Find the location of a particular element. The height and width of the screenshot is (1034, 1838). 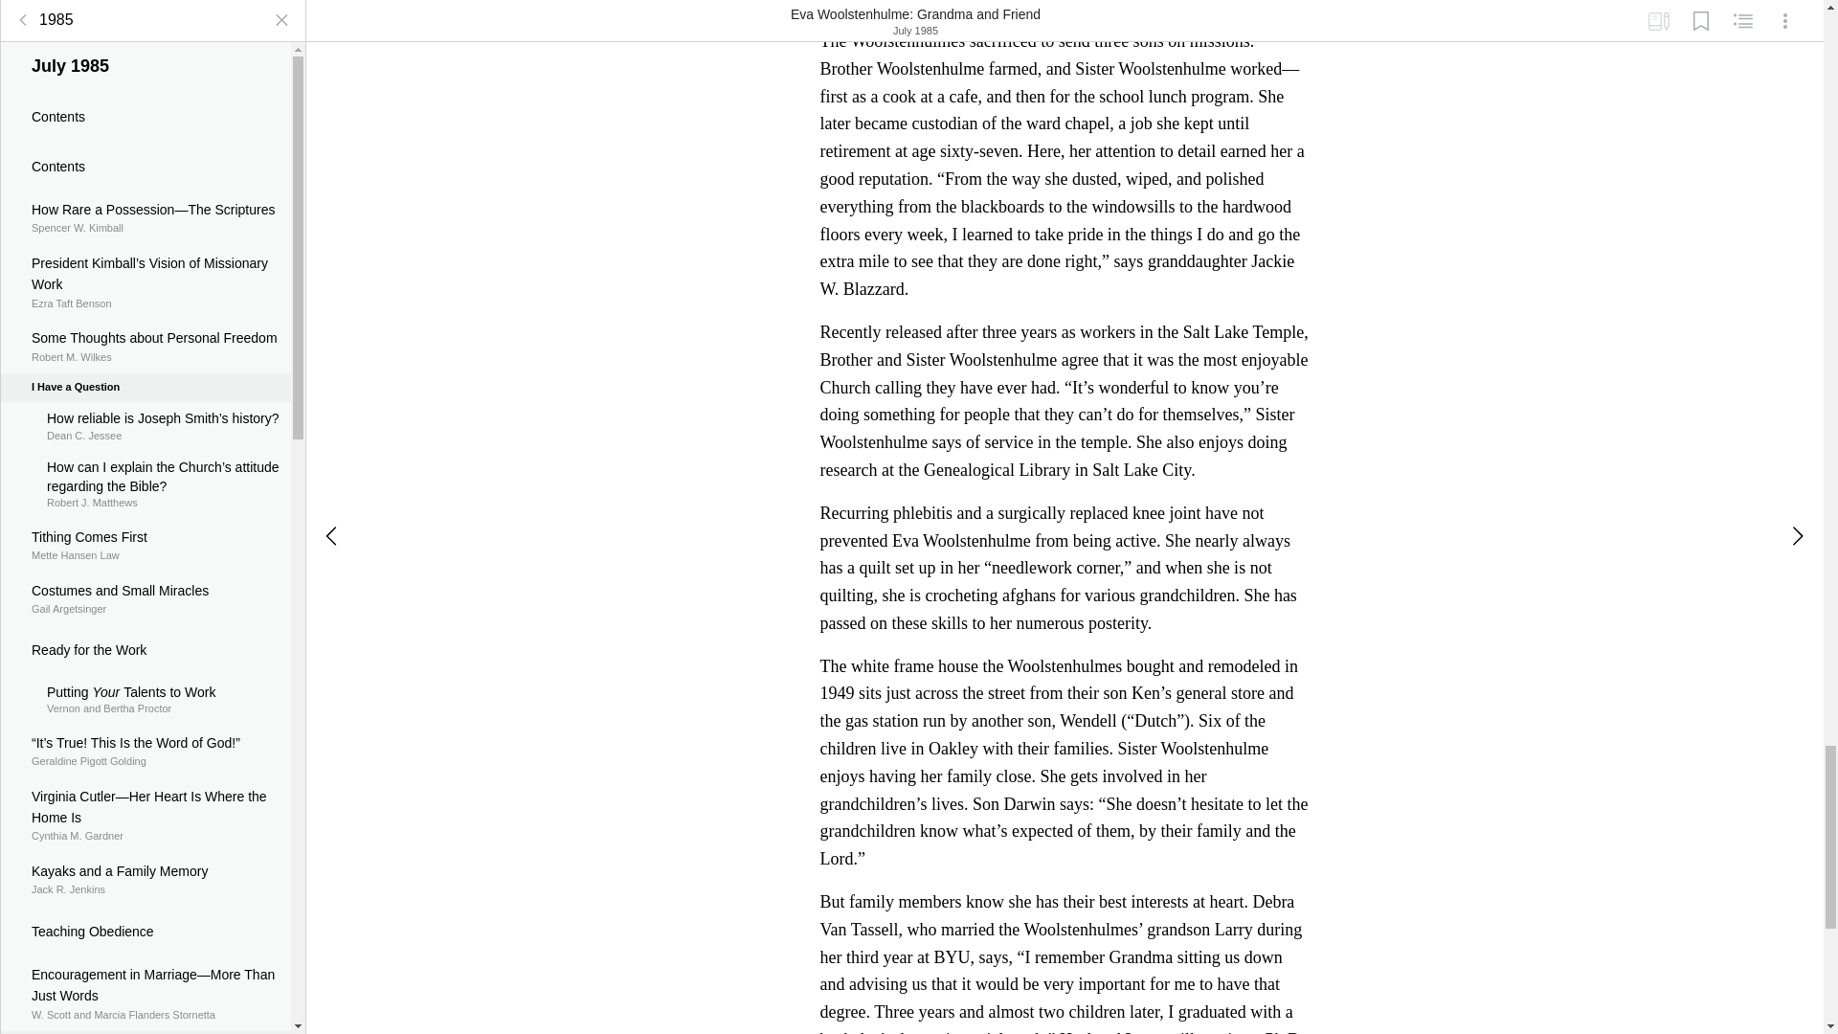

Policies and Announcements is located at coordinates (146, 123).